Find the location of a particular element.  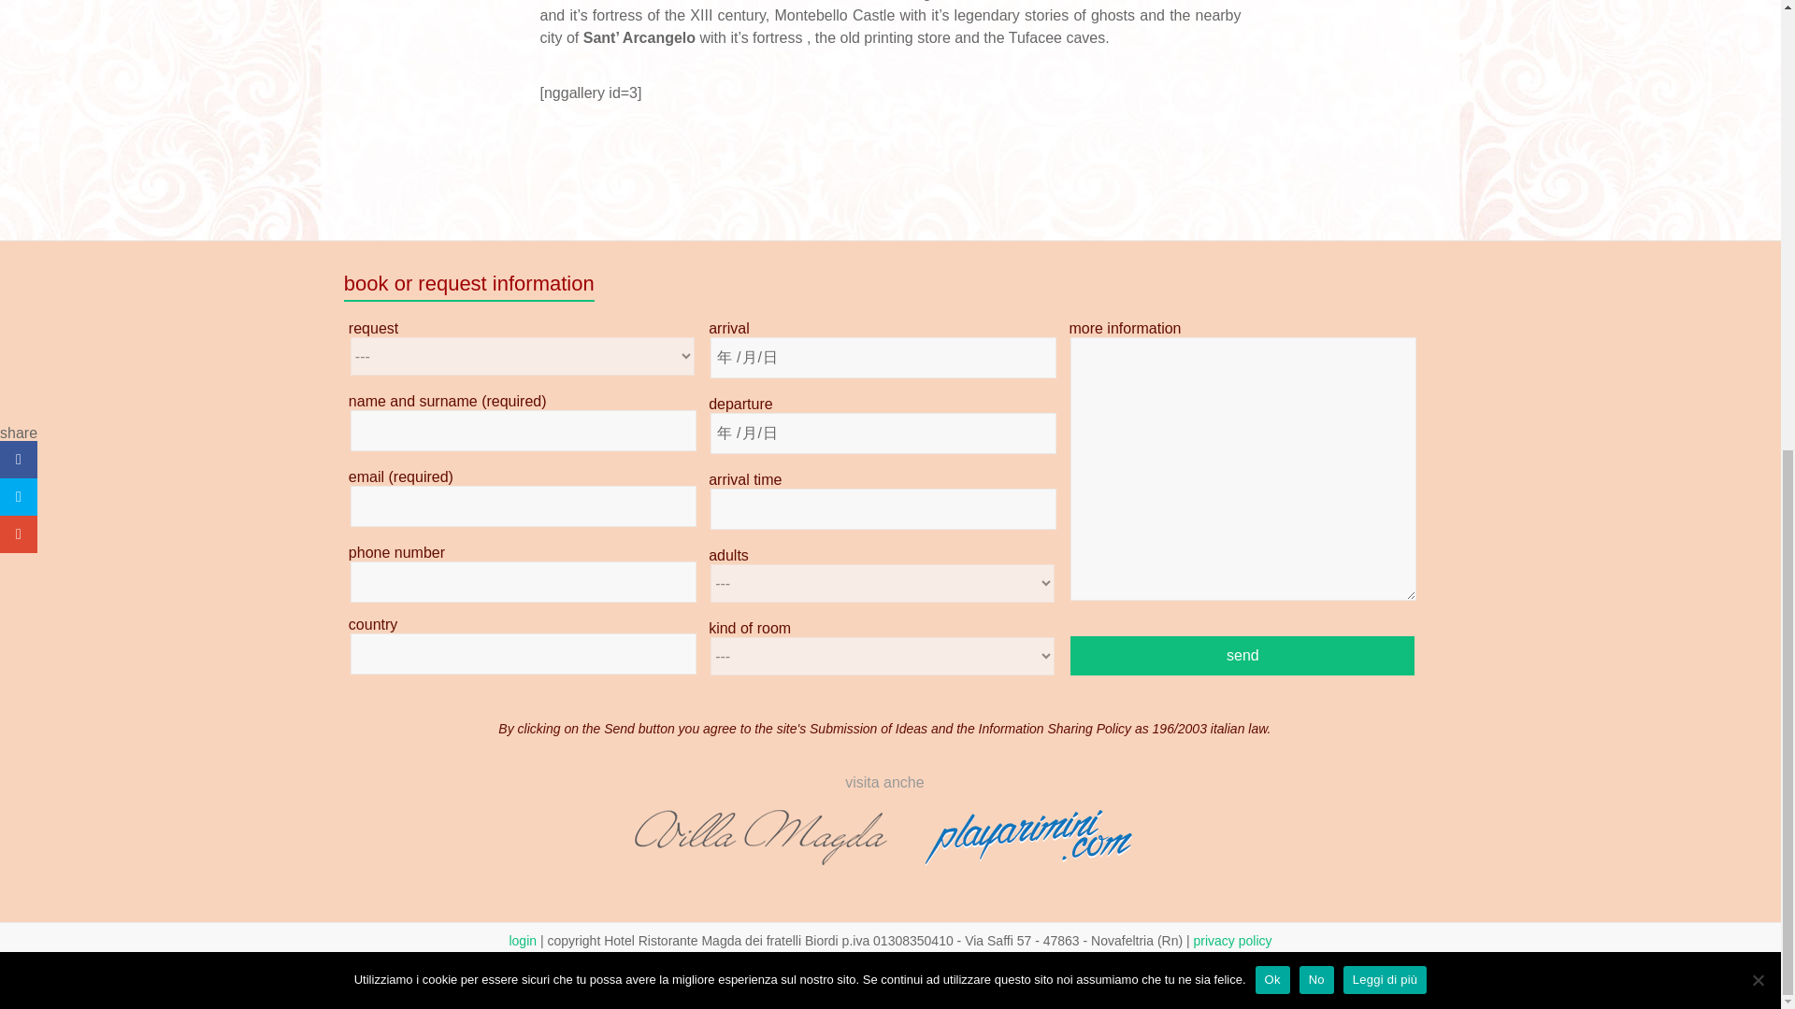

send is located at coordinates (1242, 656).